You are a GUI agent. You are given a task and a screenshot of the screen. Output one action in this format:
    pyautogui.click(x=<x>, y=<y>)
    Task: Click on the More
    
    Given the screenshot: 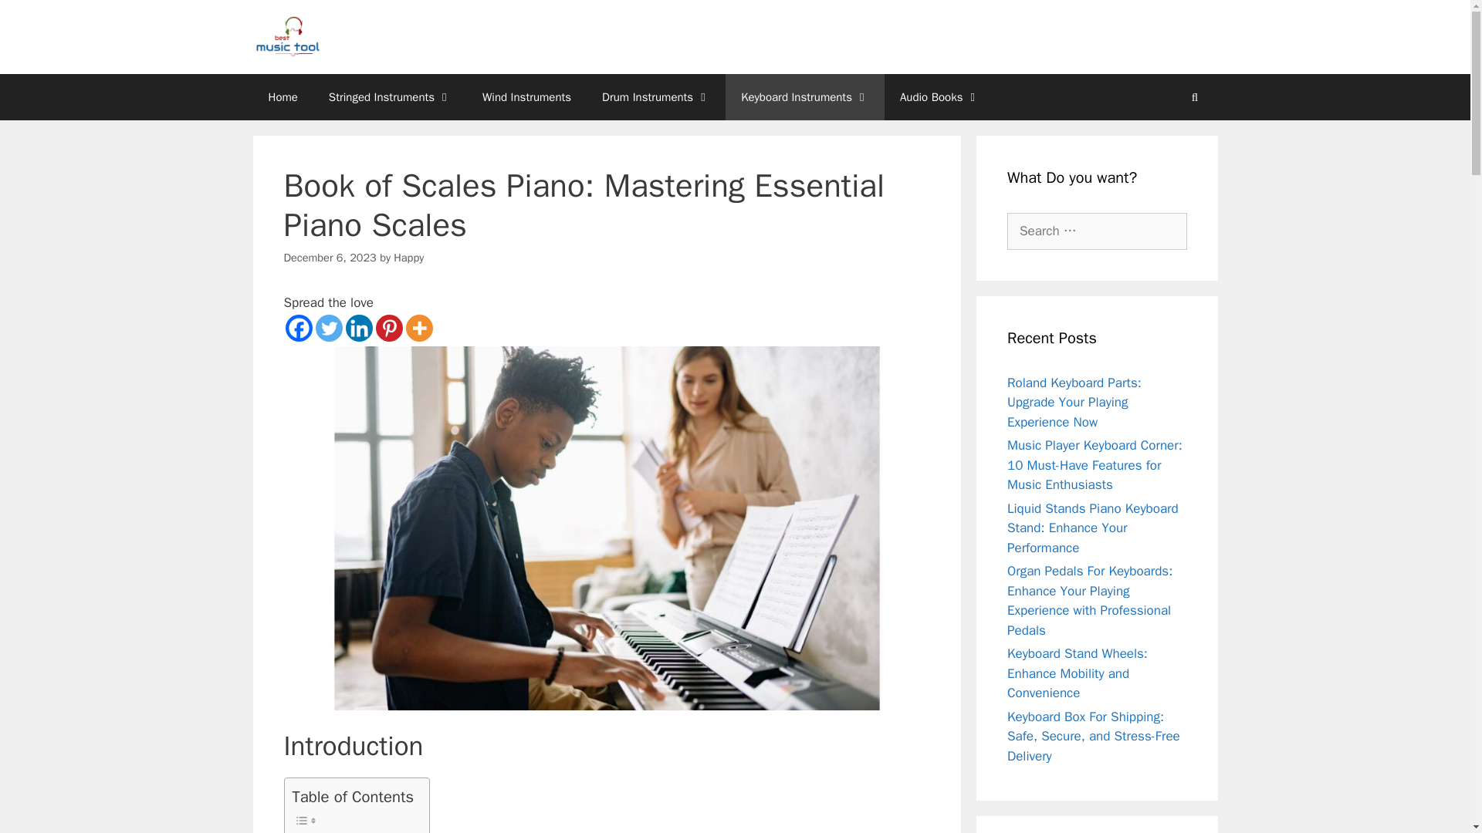 What is the action you would take?
    pyautogui.click(x=419, y=328)
    